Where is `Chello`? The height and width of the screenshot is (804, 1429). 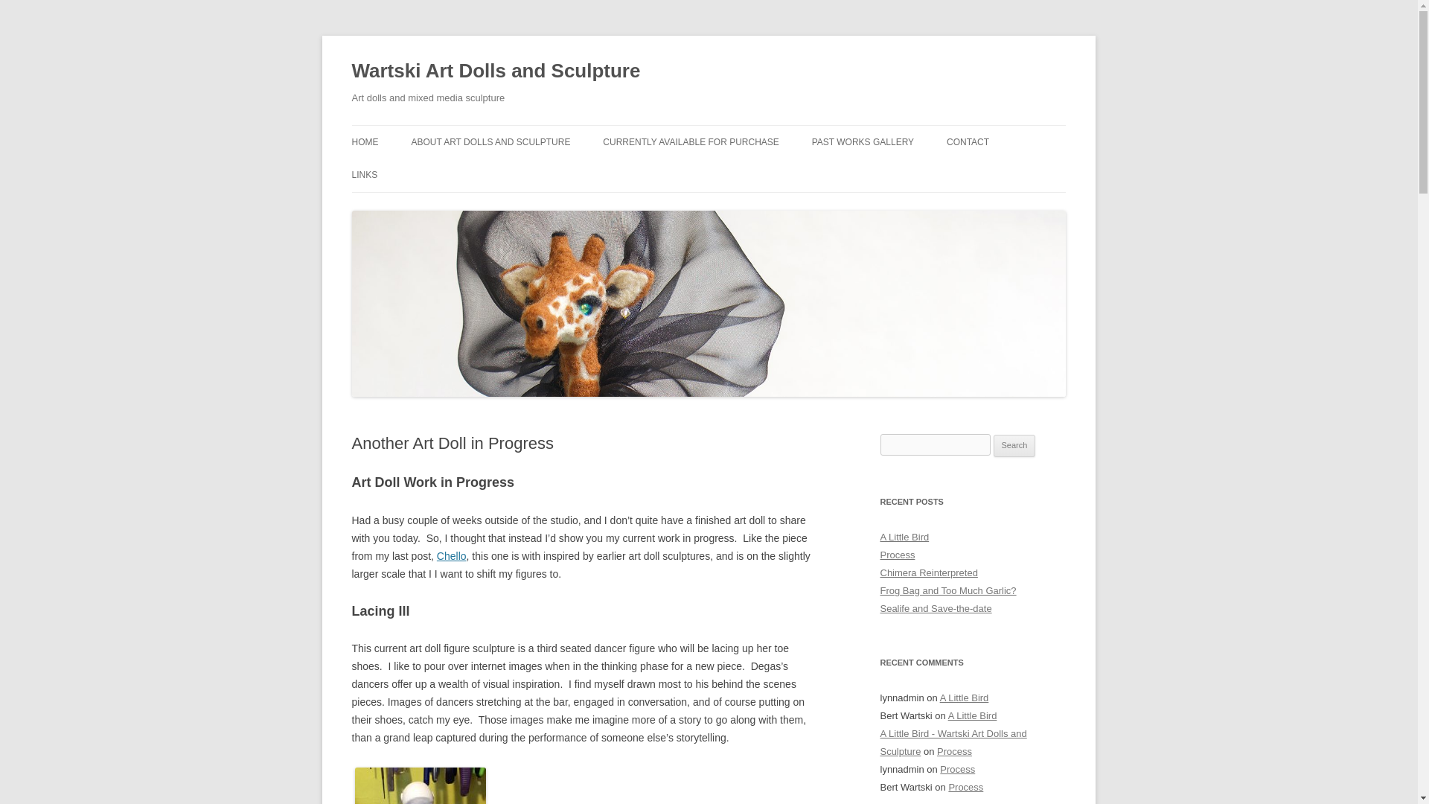
Chello is located at coordinates (452, 555).